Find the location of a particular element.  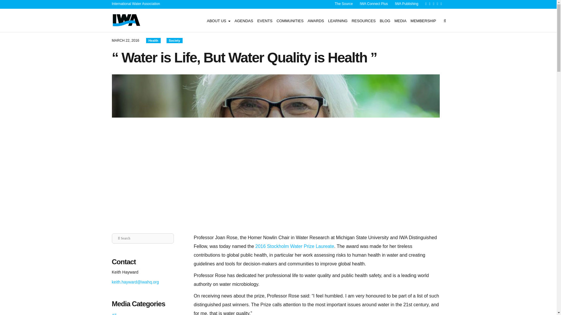

COMMUNITIES is located at coordinates (290, 20).